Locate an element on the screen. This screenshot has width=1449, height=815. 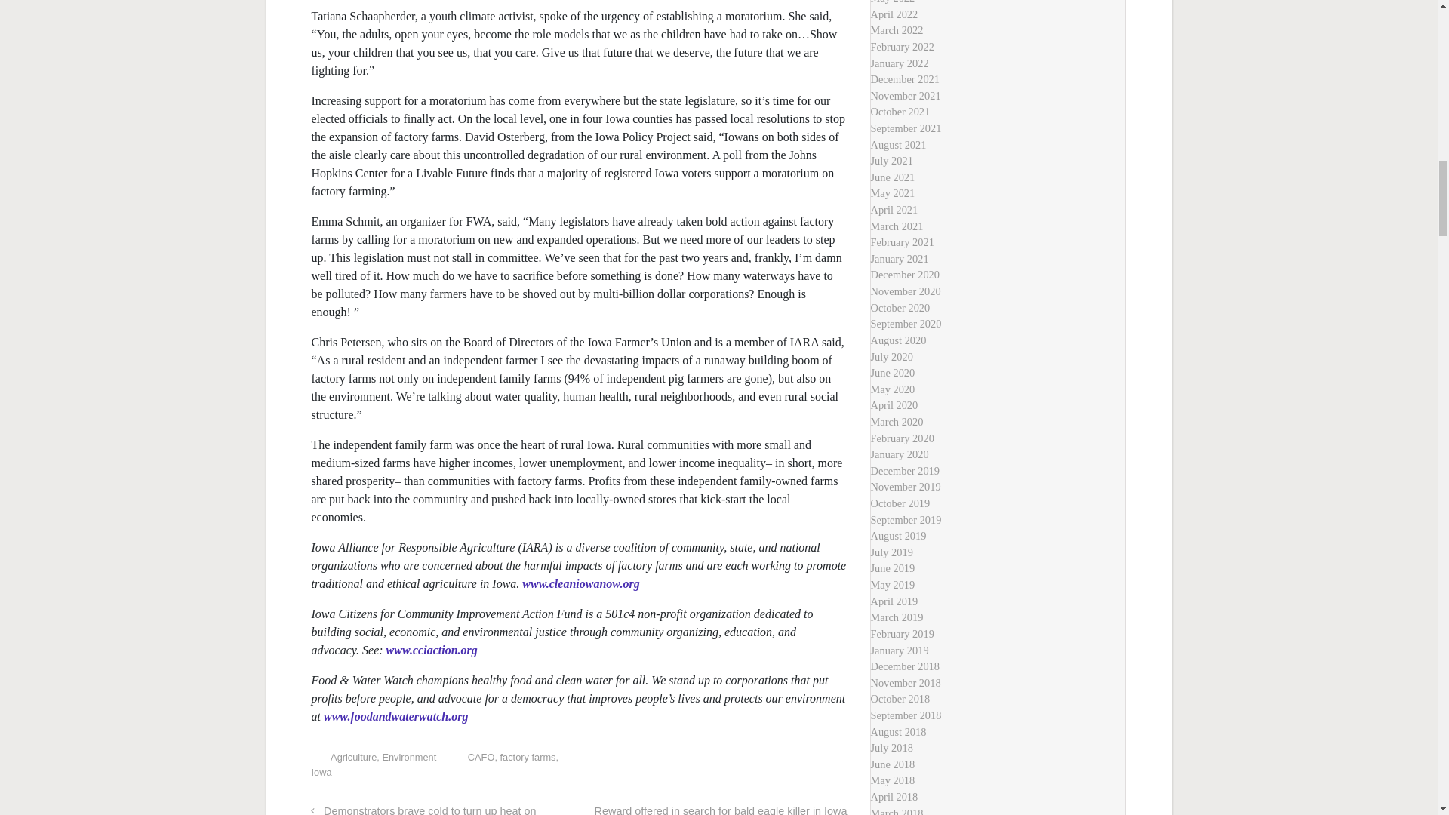
Demonstrators brave cold to turn up heat on Cargill is located at coordinates (423, 810).